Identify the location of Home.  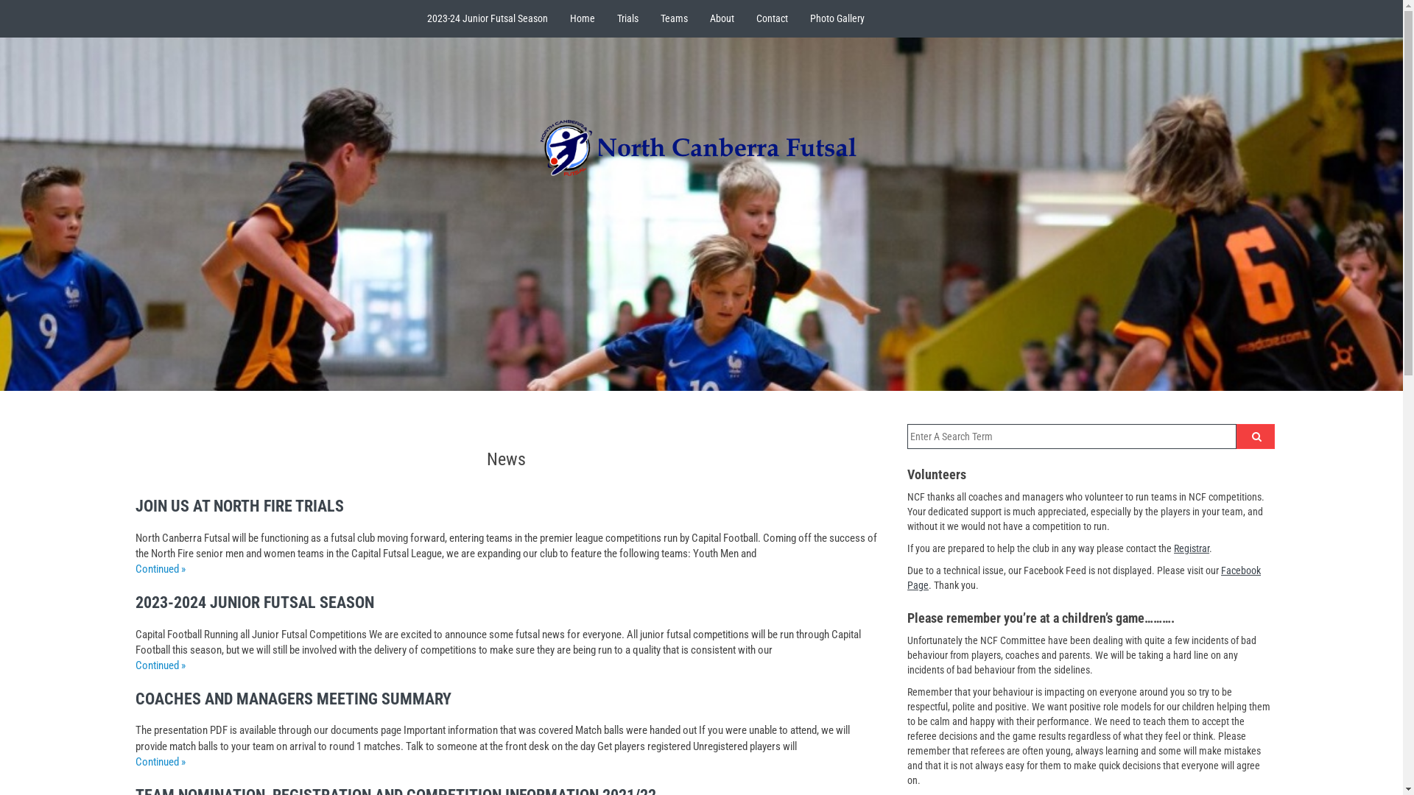
(583, 18).